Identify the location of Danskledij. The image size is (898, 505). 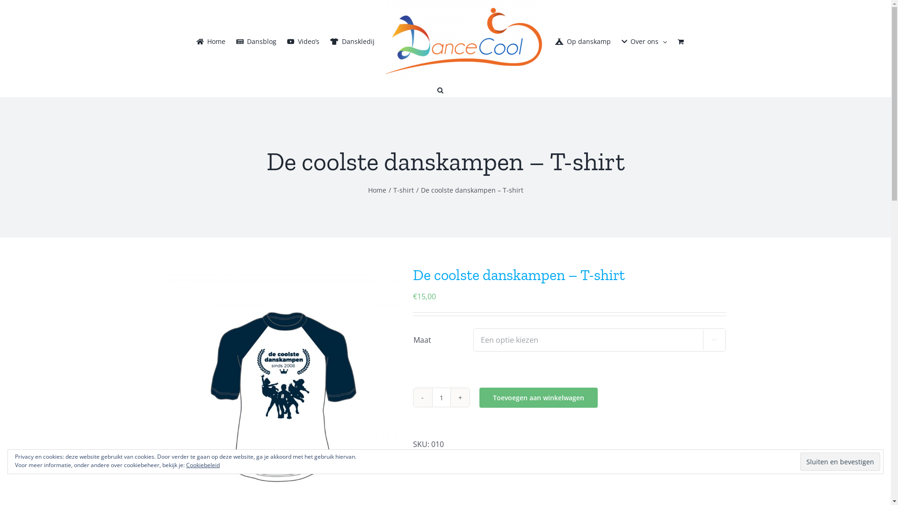
(353, 42).